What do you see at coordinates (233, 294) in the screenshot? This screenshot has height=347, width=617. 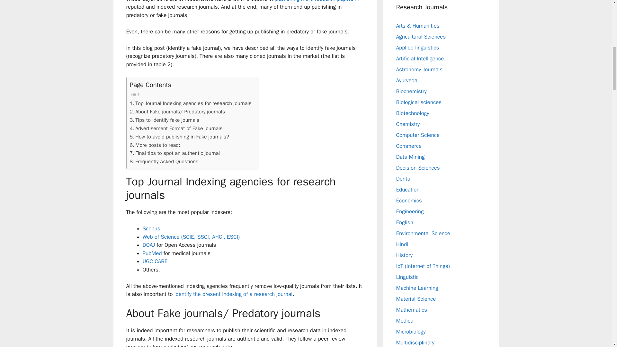 I see `identify the present indexing of a research journal` at bounding box center [233, 294].